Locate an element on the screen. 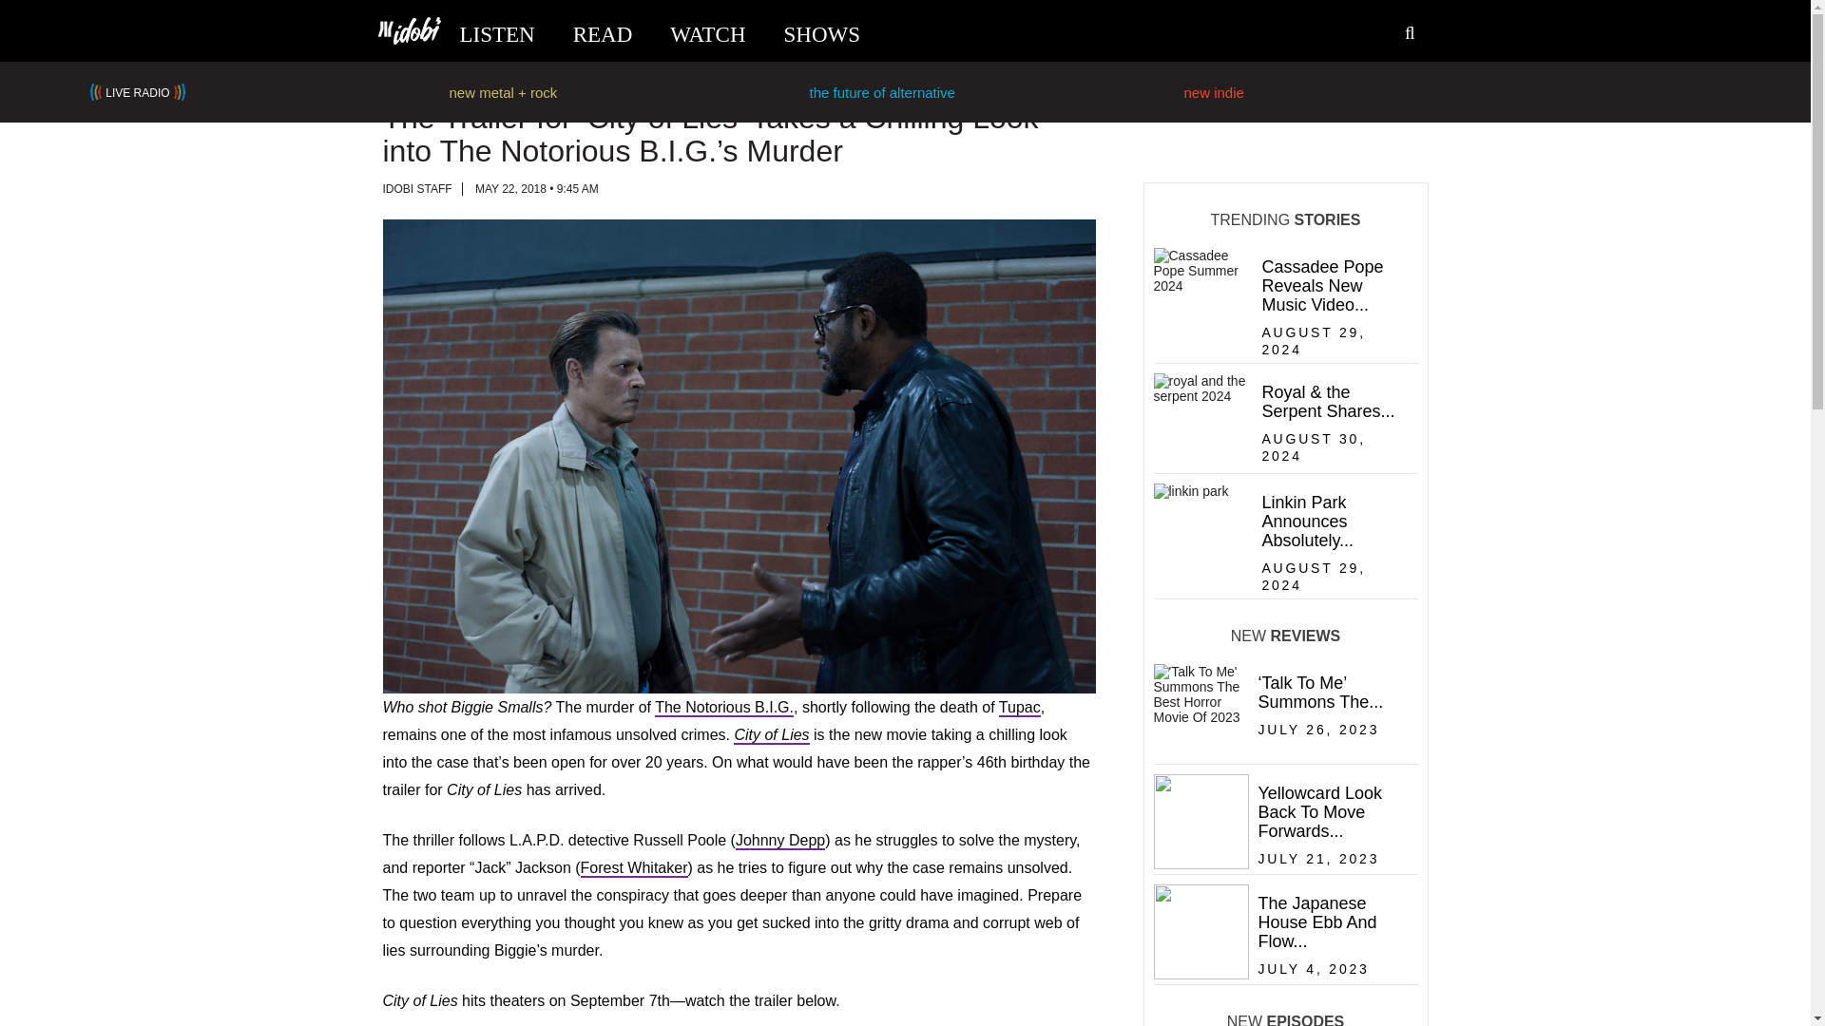  Tupac is located at coordinates (1019, 707).